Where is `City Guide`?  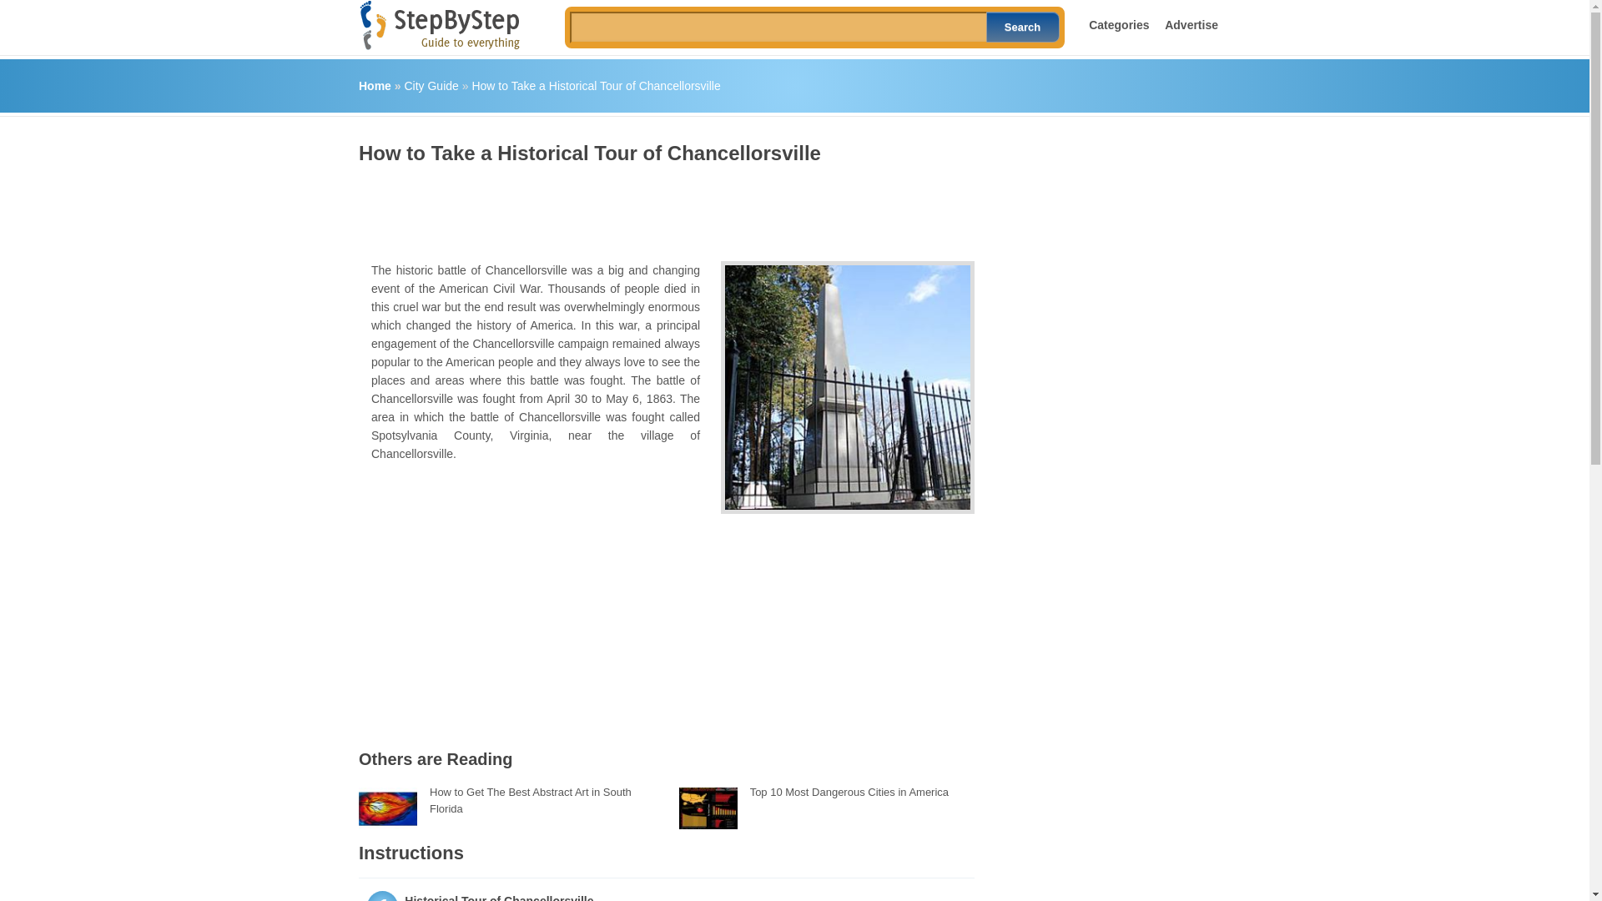 City Guide is located at coordinates (431, 86).